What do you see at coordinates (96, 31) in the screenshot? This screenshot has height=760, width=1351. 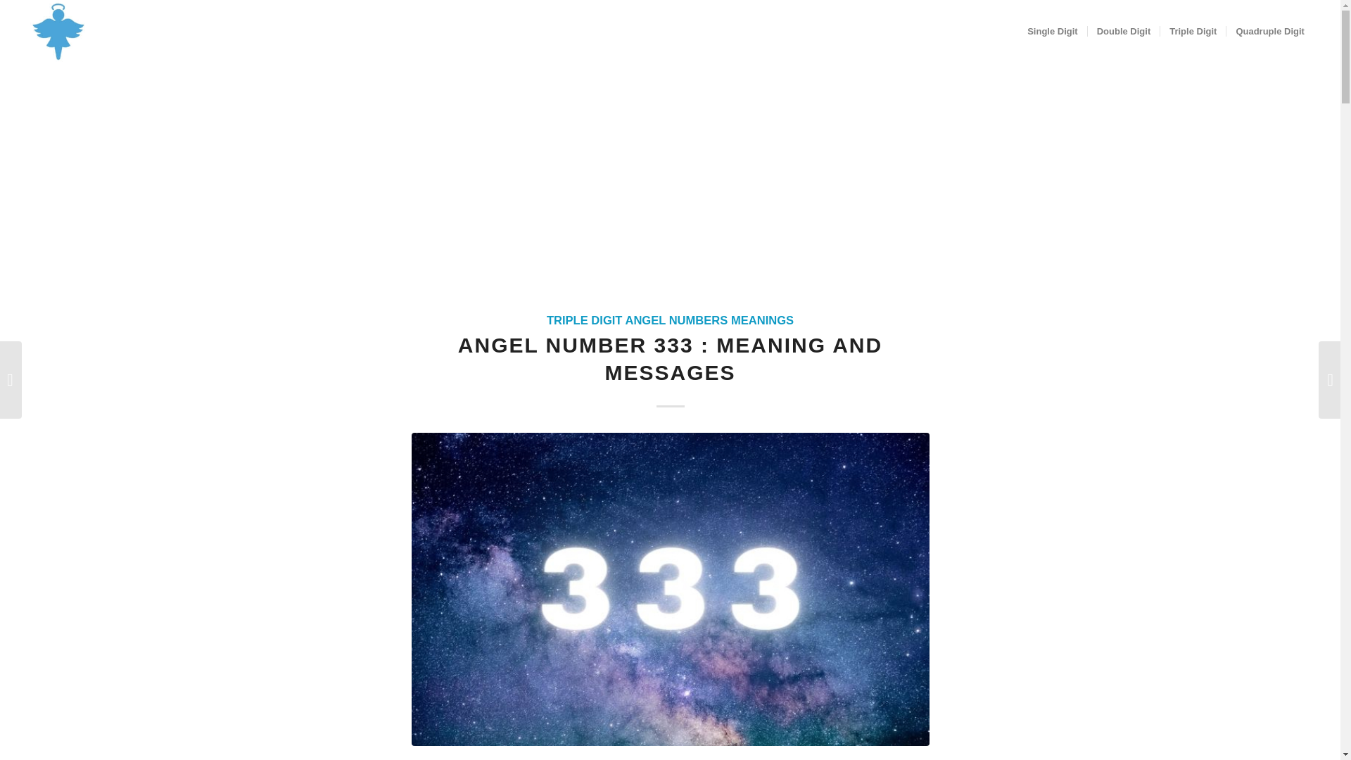 I see `number meaning logo` at bounding box center [96, 31].